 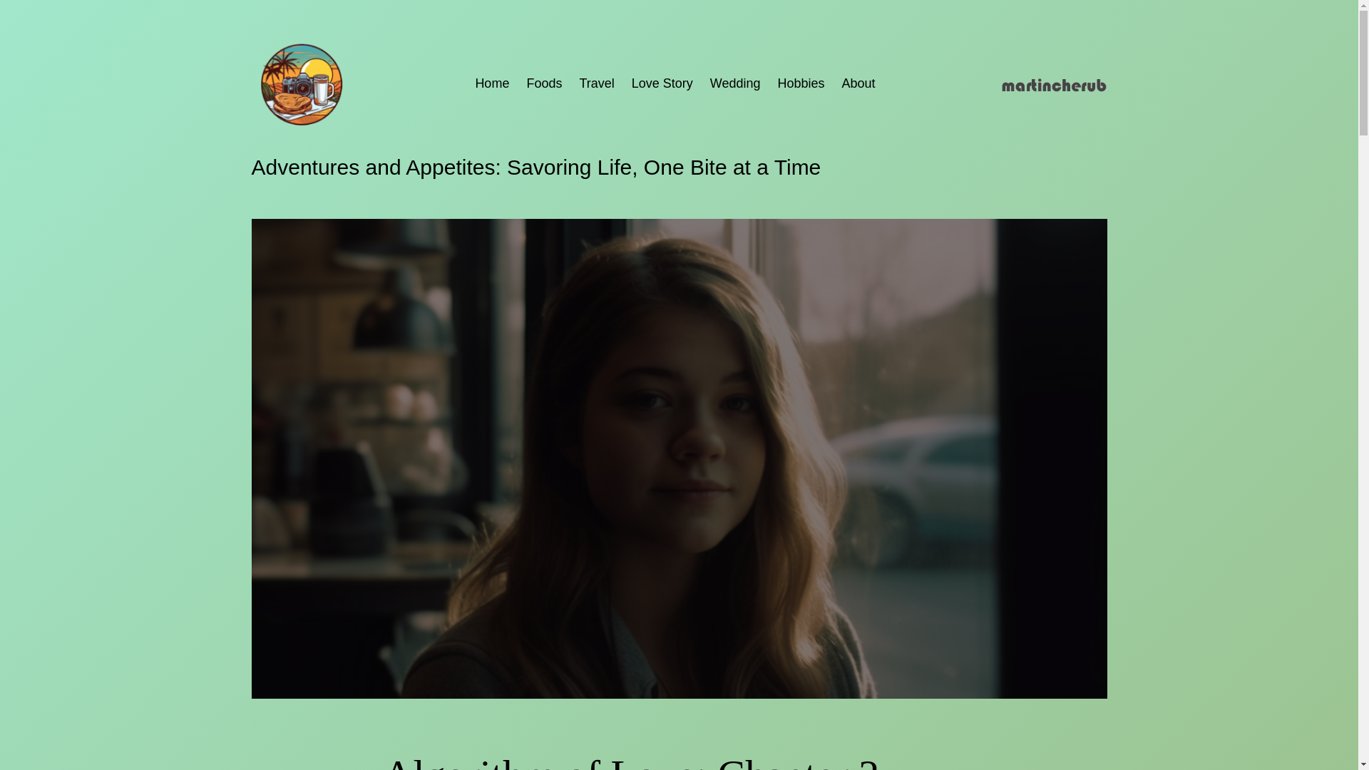 What do you see at coordinates (596, 83) in the screenshot?
I see `Travel` at bounding box center [596, 83].